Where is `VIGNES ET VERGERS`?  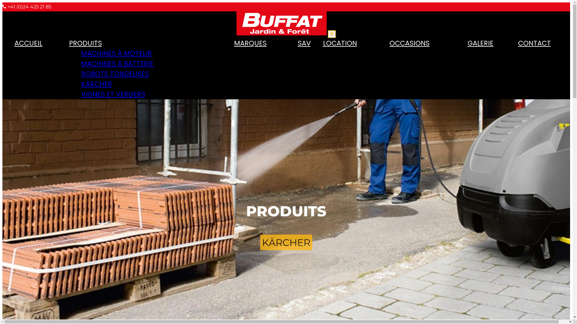 VIGNES ET VERGERS is located at coordinates (113, 94).